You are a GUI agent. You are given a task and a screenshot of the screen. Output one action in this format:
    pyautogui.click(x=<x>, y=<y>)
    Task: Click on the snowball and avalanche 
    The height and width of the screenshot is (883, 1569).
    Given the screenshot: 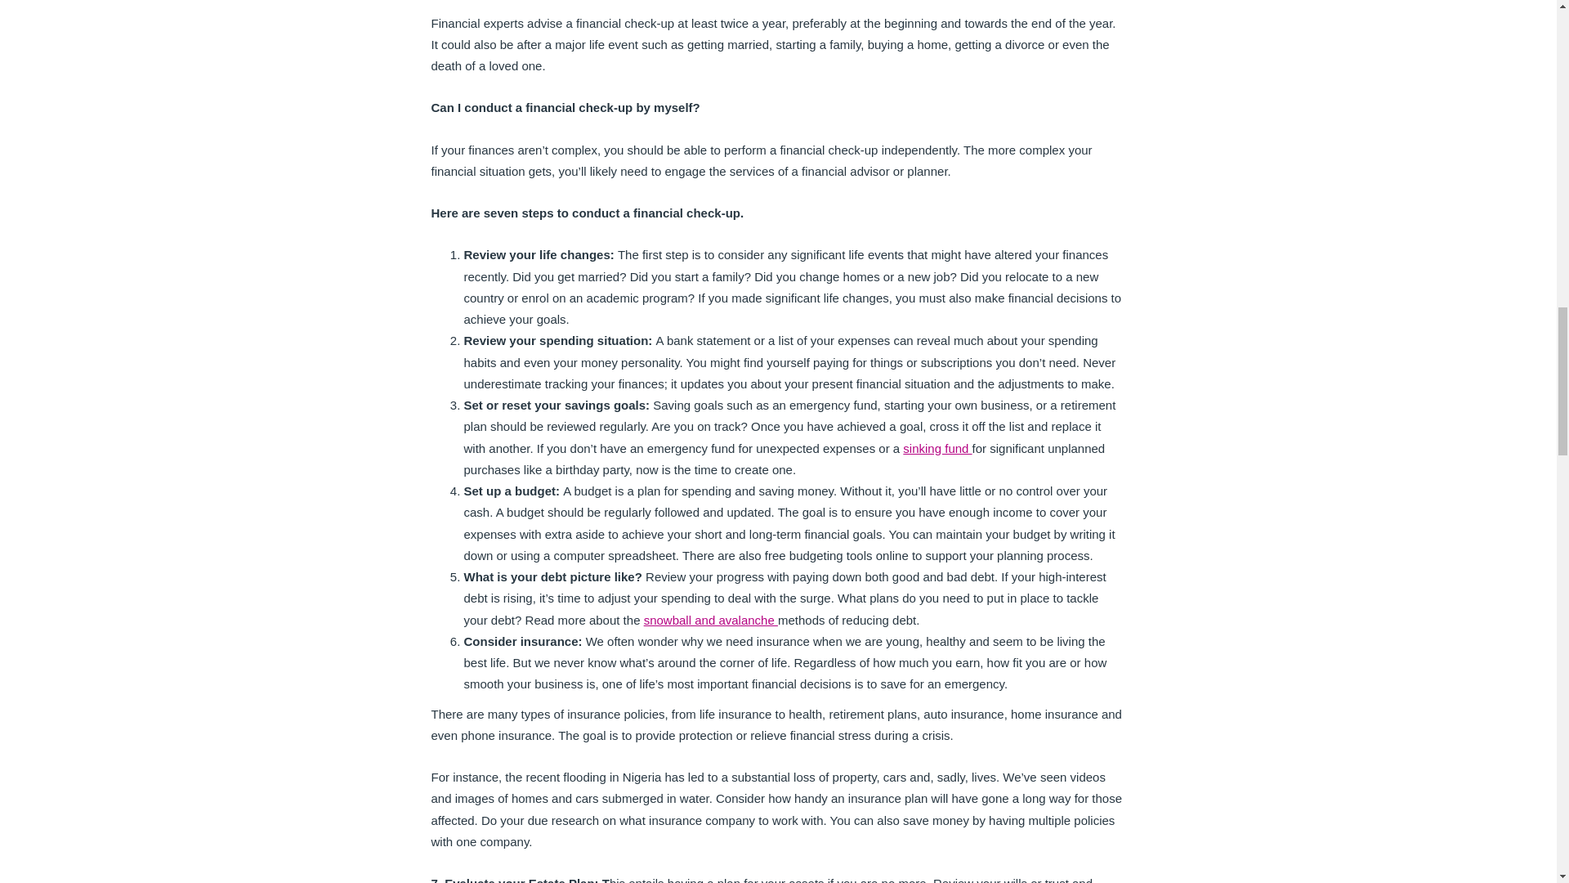 What is the action you would take?
    pyautogui.click(x=711, y=620)
    